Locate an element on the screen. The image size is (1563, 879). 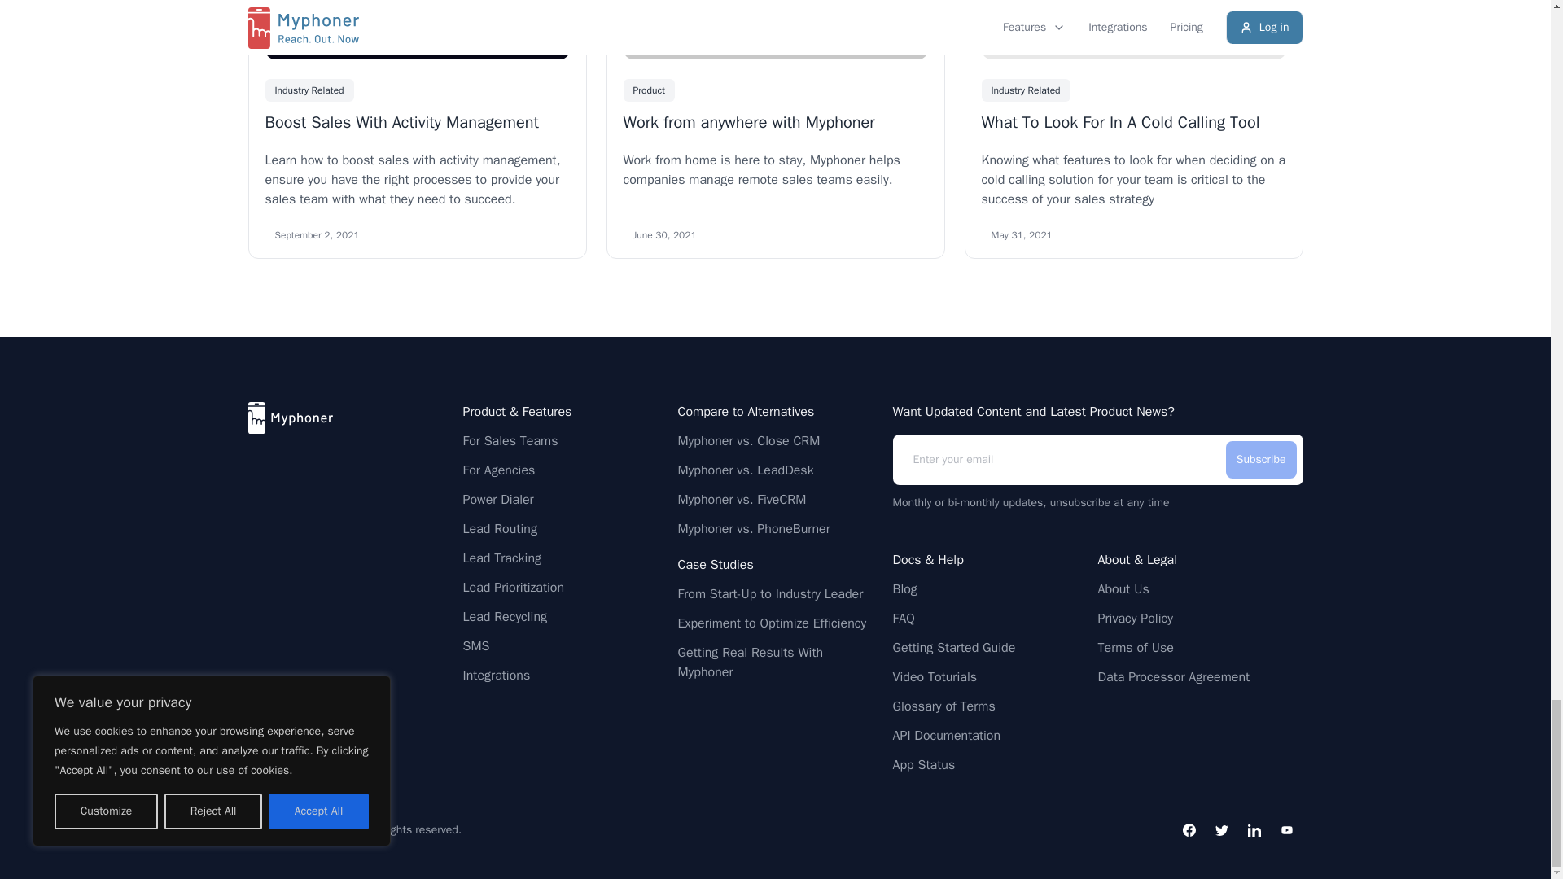
Myphoner on Facebook is located at coordinates (1189, 830).